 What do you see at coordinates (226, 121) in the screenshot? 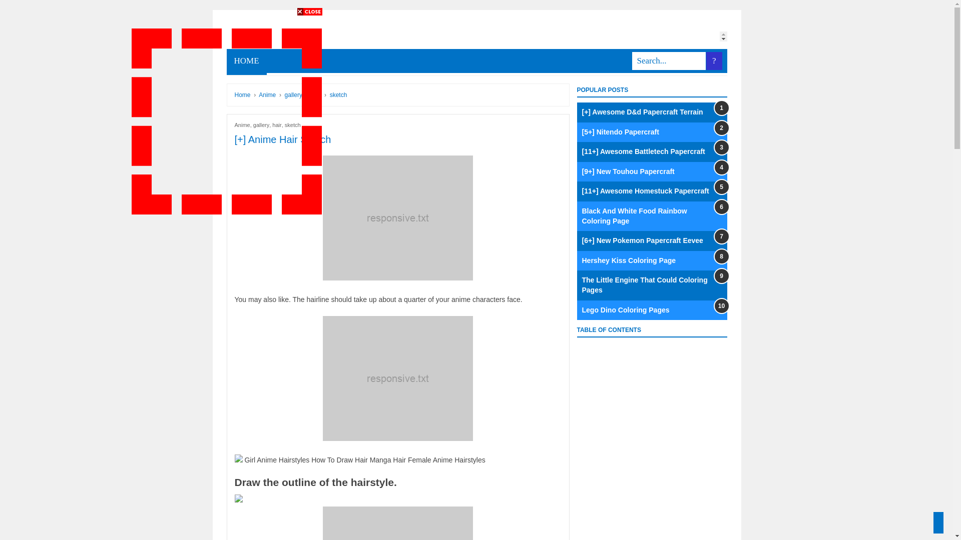
I see `Advertisement` at bounding box center [226, 121].